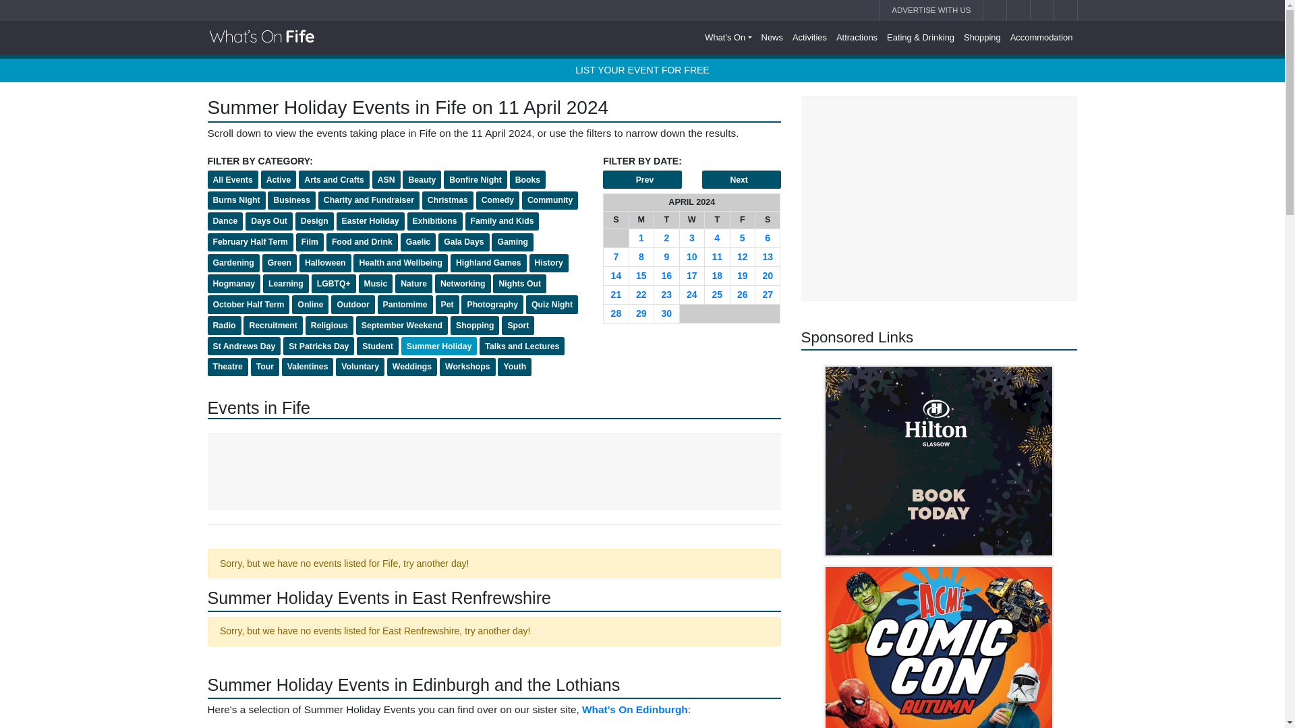  I want to click on Follow What's On Fife on Twitter, so click(1041, 5).